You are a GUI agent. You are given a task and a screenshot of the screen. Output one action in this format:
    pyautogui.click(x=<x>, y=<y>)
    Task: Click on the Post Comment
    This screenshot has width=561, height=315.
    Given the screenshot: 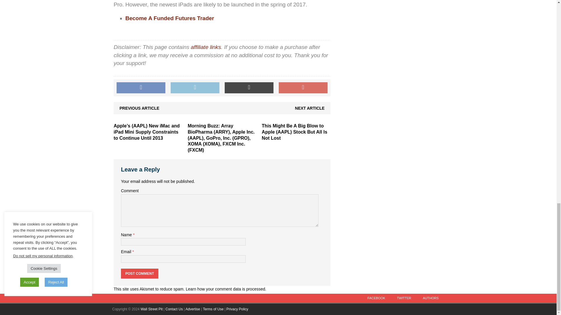 What is the action you would take?
    pyautogui.click(x=140, y=274)
    